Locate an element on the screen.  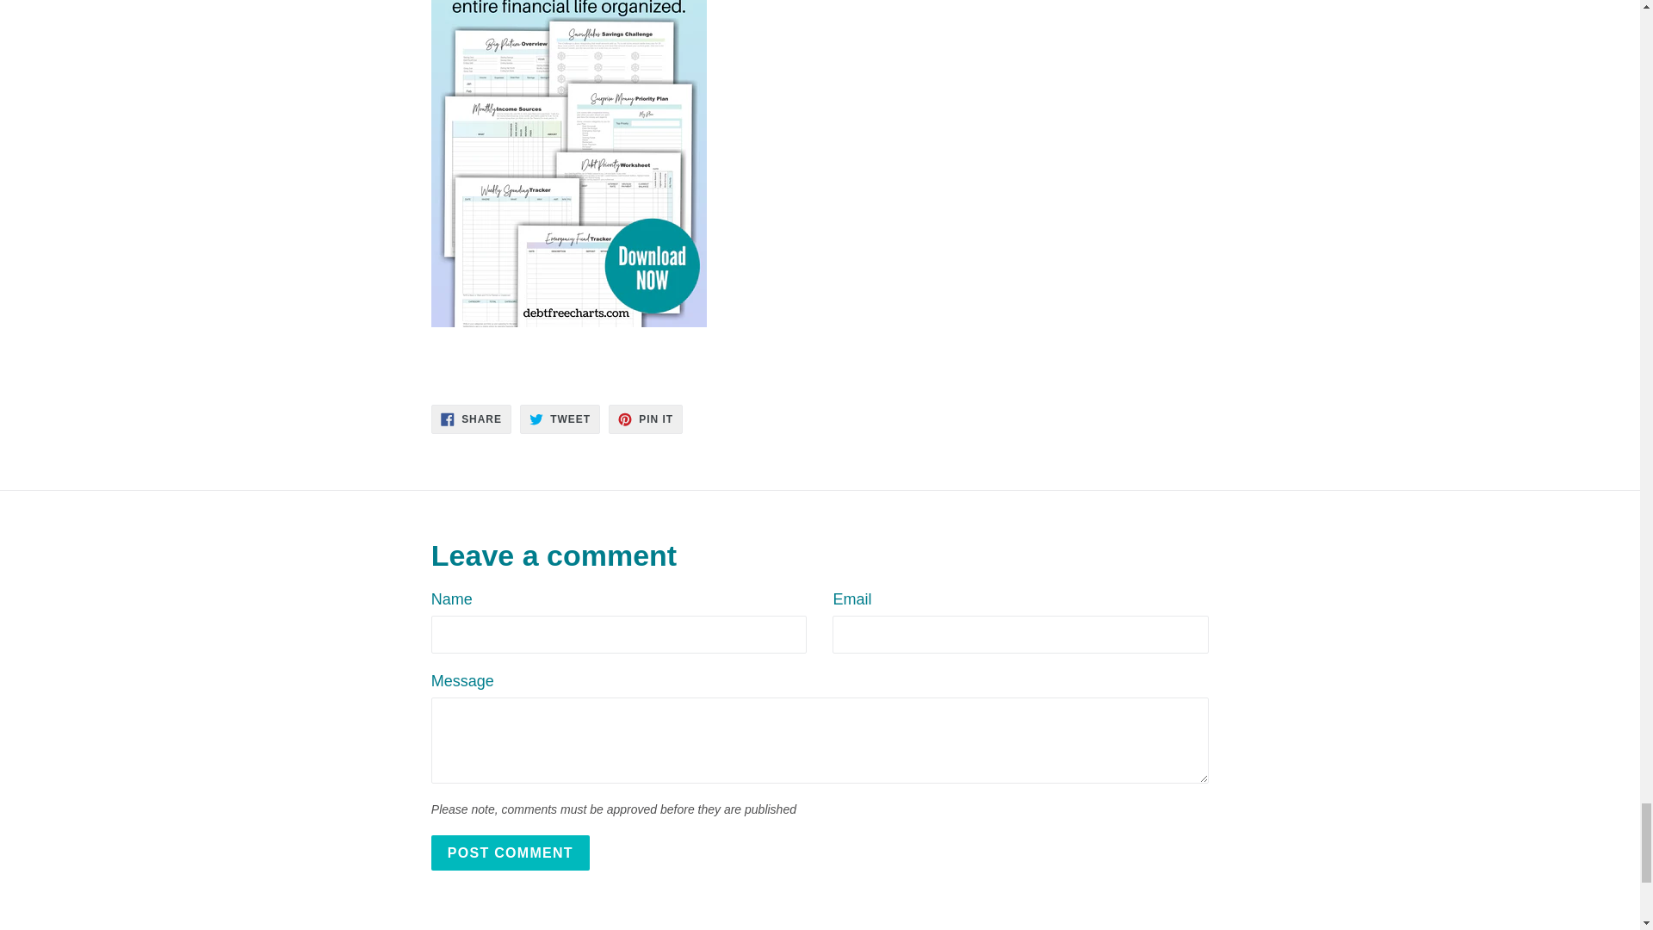
Tweet on Twitter is located at coordinates (560, 418).